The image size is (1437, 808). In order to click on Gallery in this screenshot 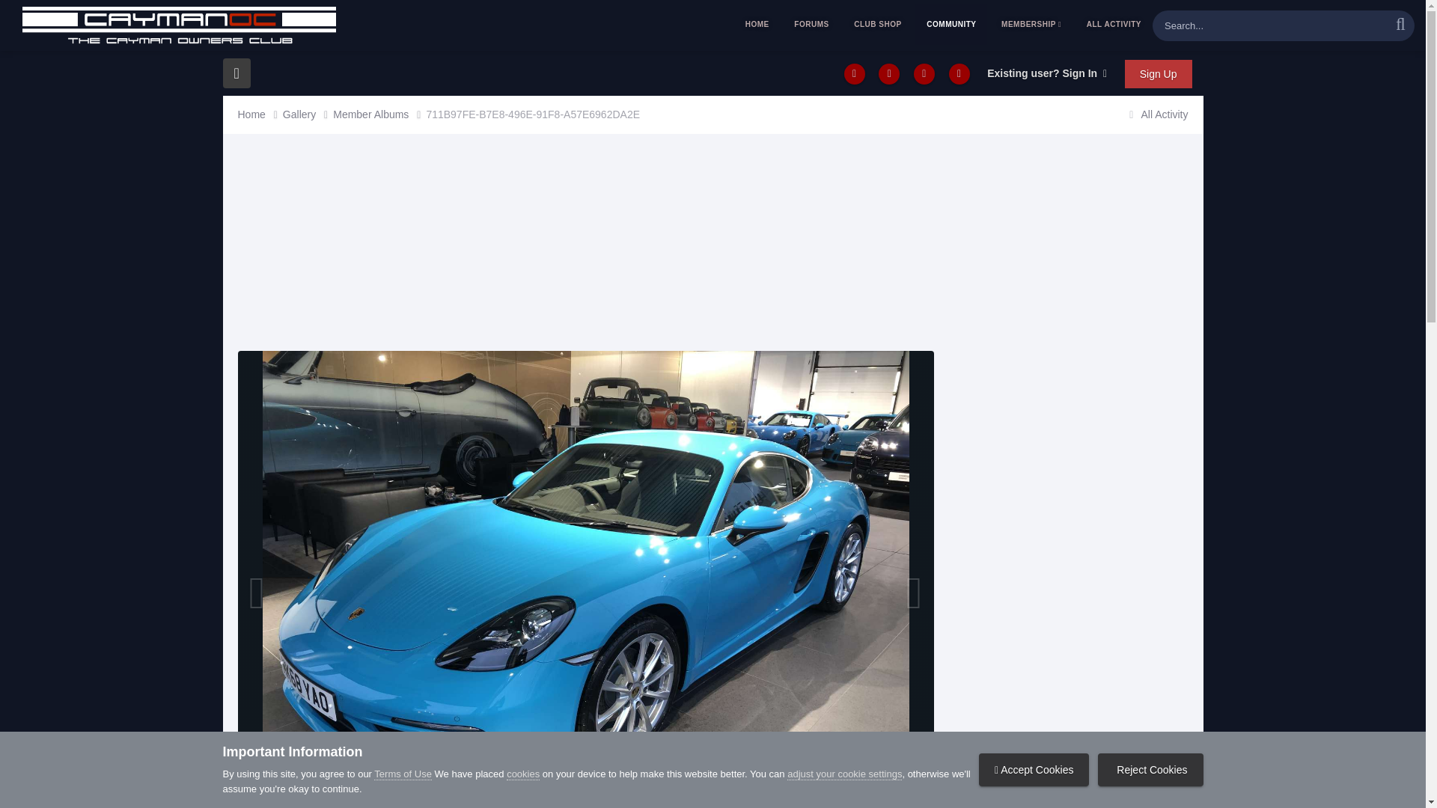, I will do `click(308, 114)`.